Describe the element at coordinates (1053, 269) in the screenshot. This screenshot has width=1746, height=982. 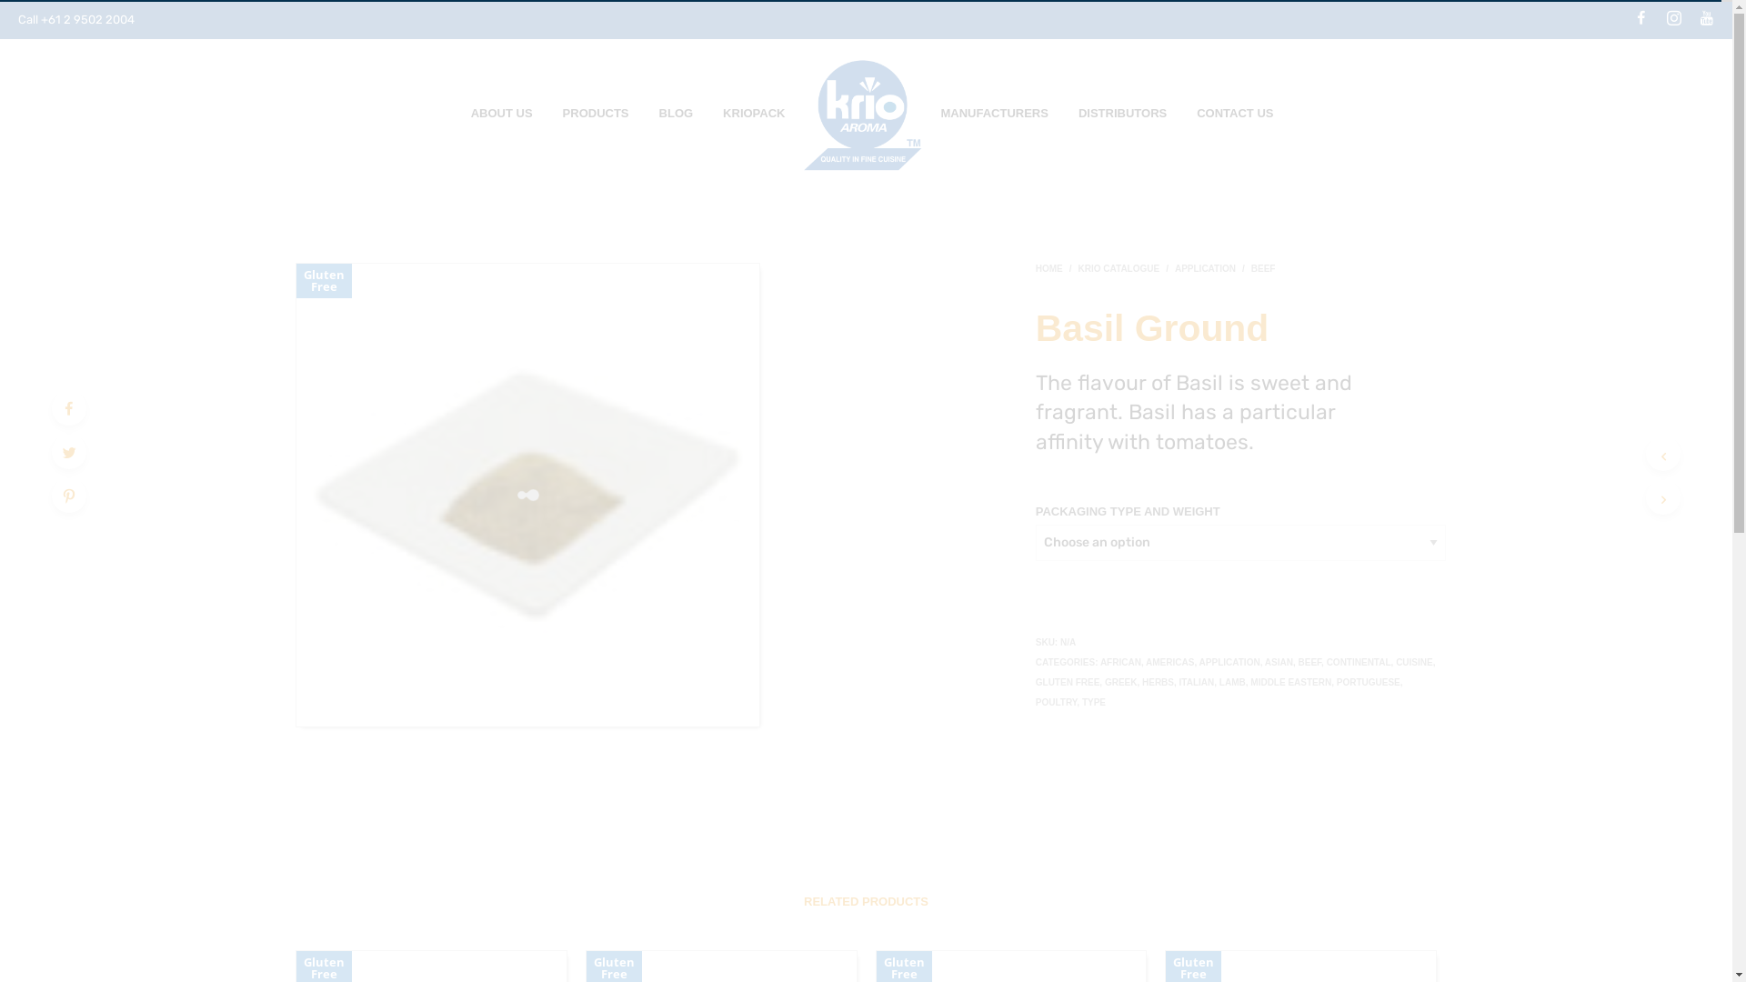
I see `HOME` at that location.